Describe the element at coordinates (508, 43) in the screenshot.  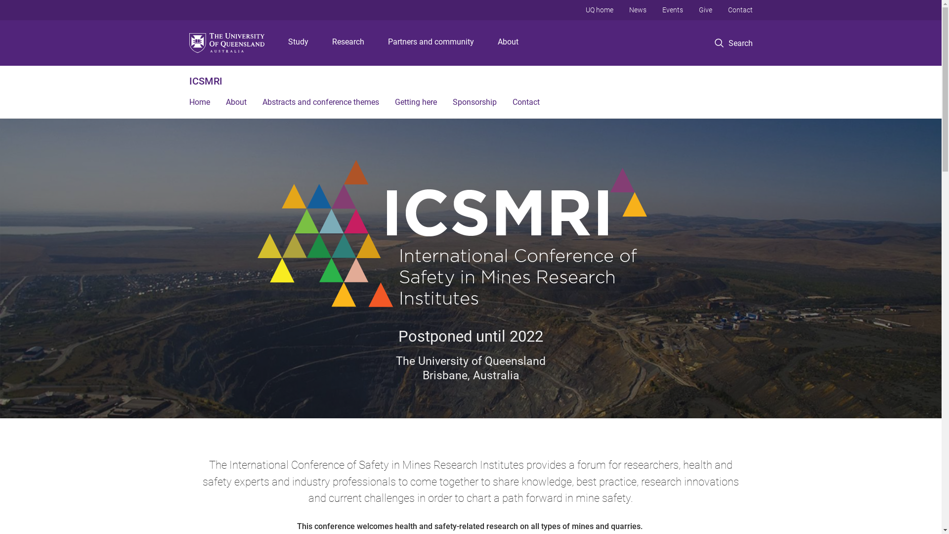
I see `About` at that location.